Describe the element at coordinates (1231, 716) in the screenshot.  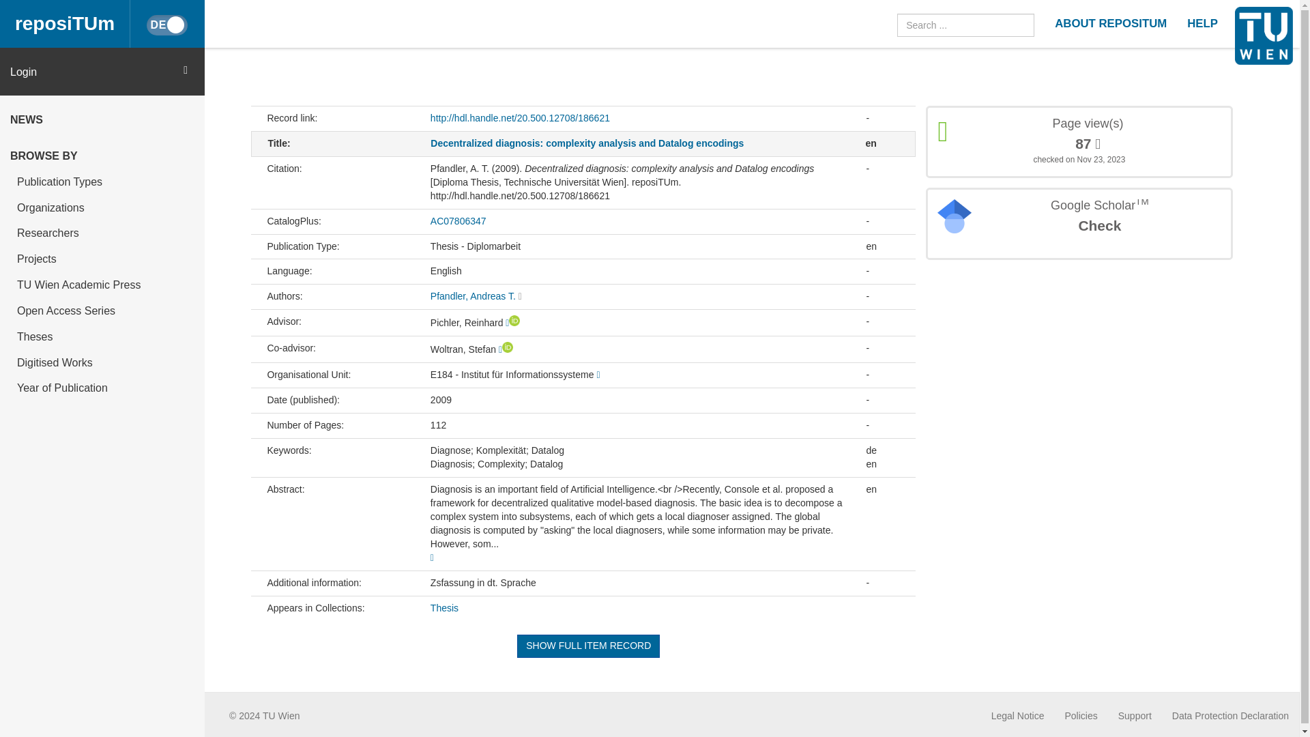
I see `Data Protection Declaration` at that location.